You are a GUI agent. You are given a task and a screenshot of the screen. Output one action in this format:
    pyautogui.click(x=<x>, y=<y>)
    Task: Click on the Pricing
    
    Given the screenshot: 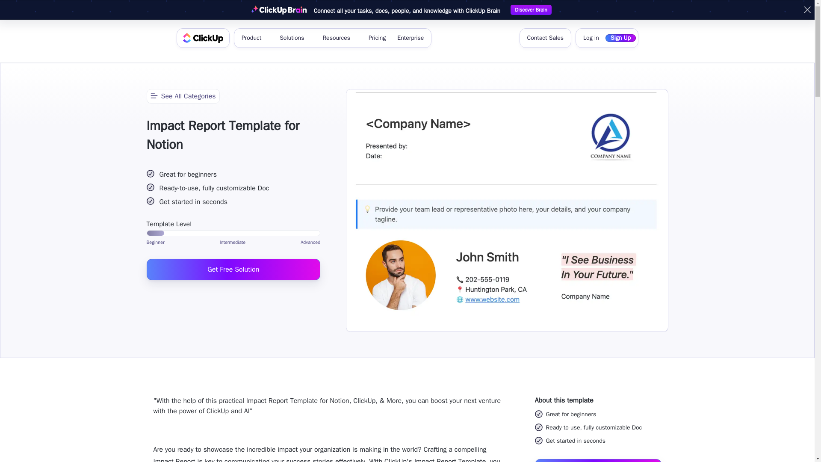 What is the action you would take?
    pyautogui.click(x=377, y=38)
    